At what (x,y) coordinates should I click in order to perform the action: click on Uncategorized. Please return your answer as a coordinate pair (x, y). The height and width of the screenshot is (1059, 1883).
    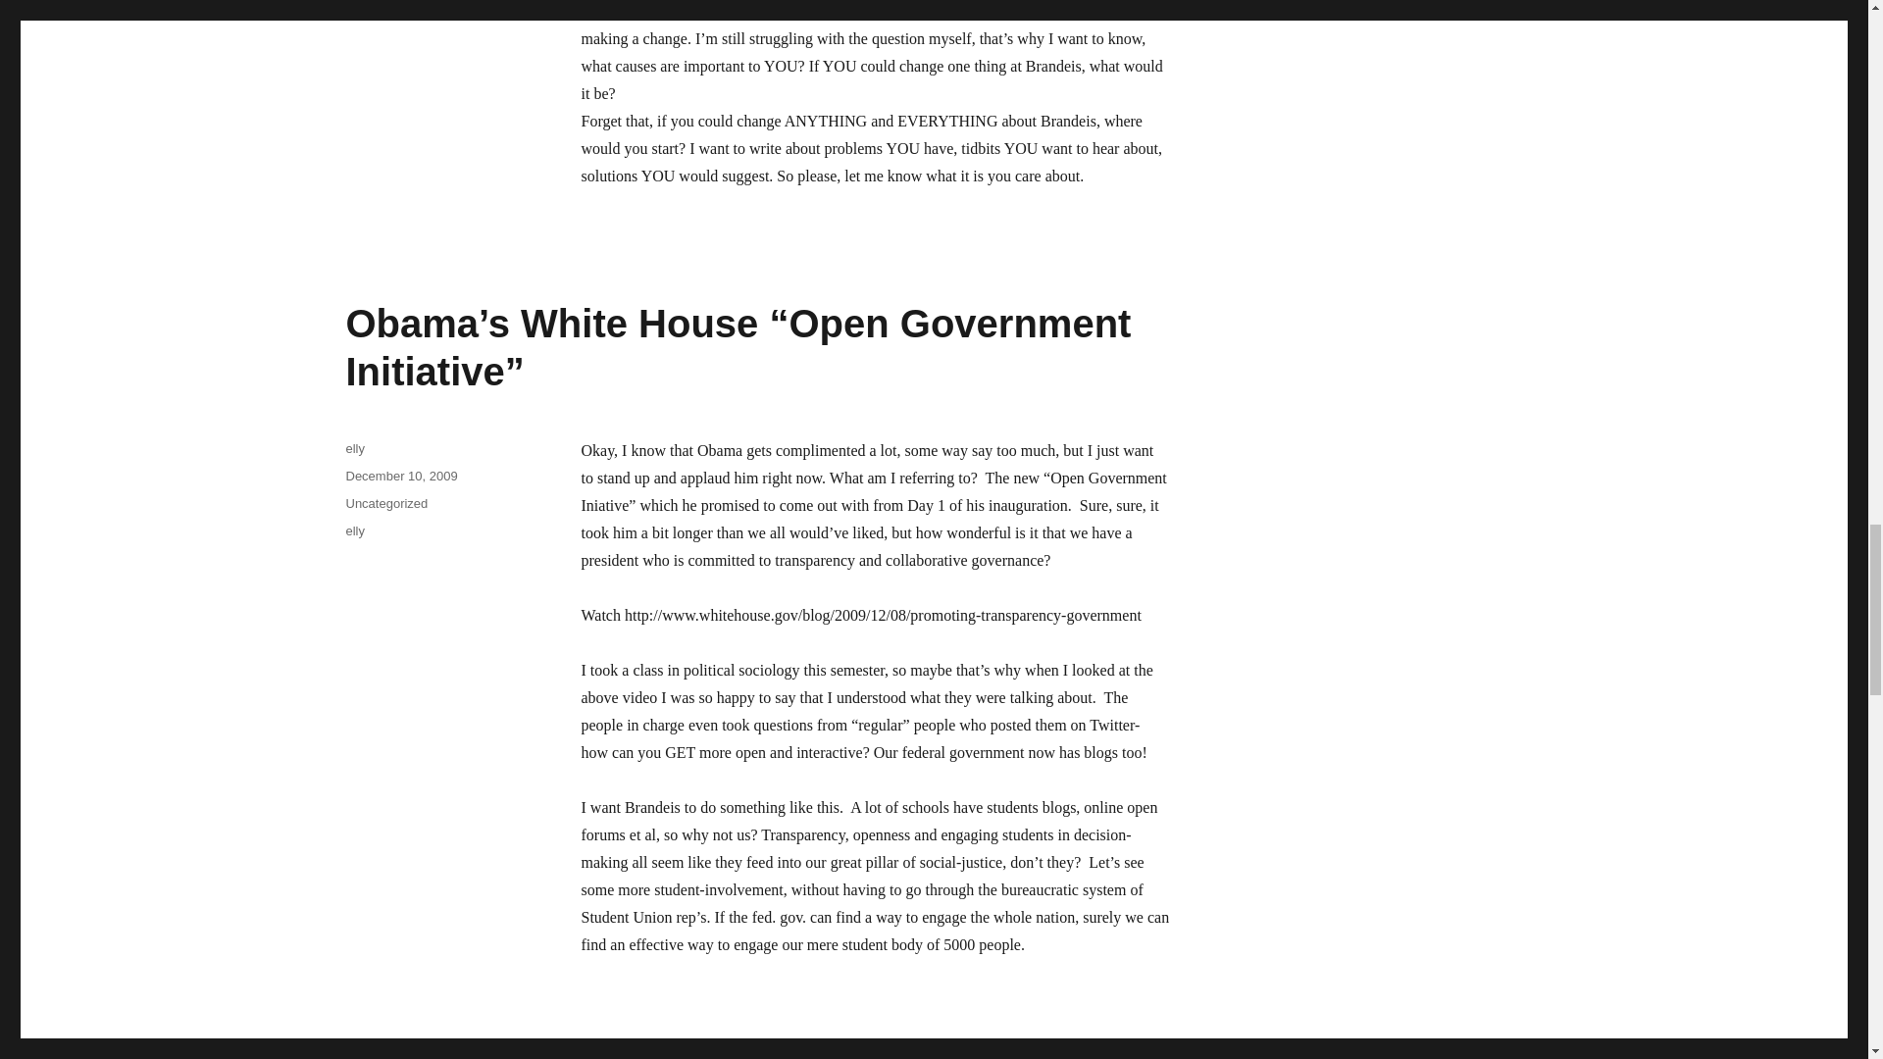
    Looking at the image, I should click on (385, 503).